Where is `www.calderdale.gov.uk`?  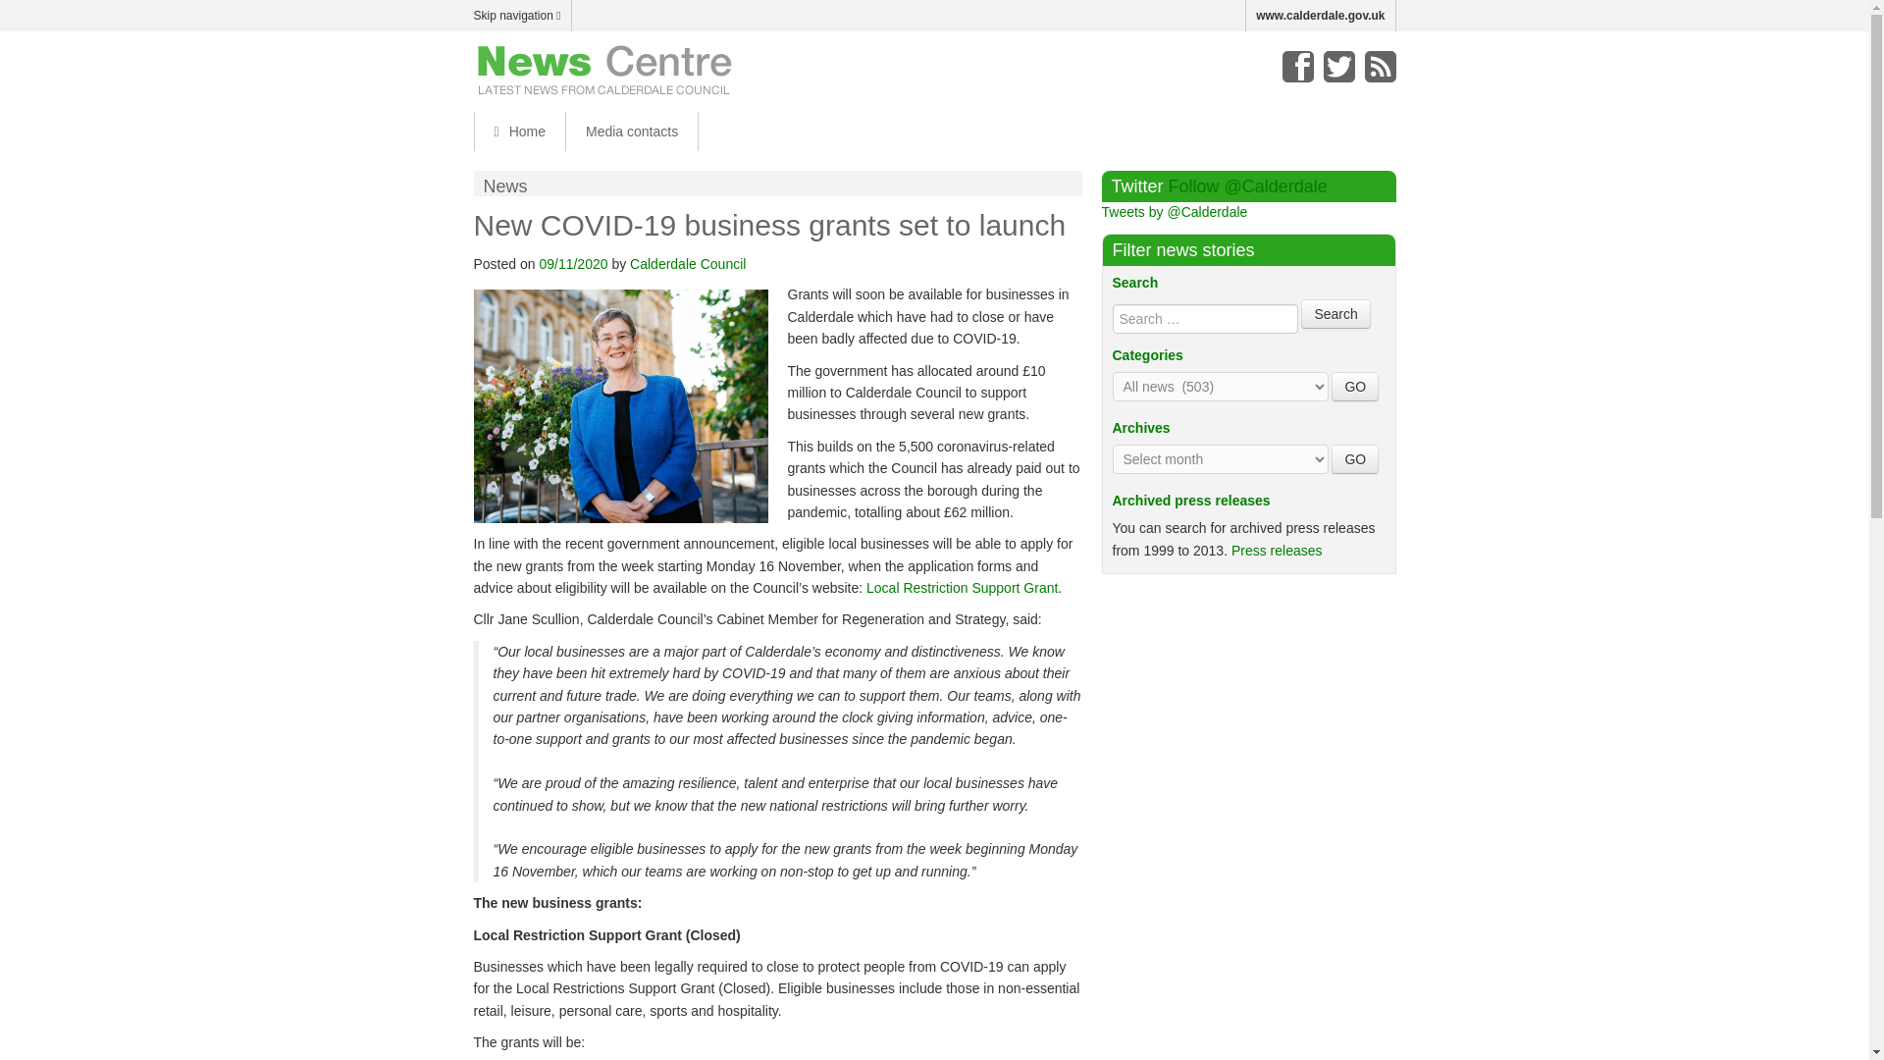 www.calderdale.gov.uk is located at coordinates (1321, 16).